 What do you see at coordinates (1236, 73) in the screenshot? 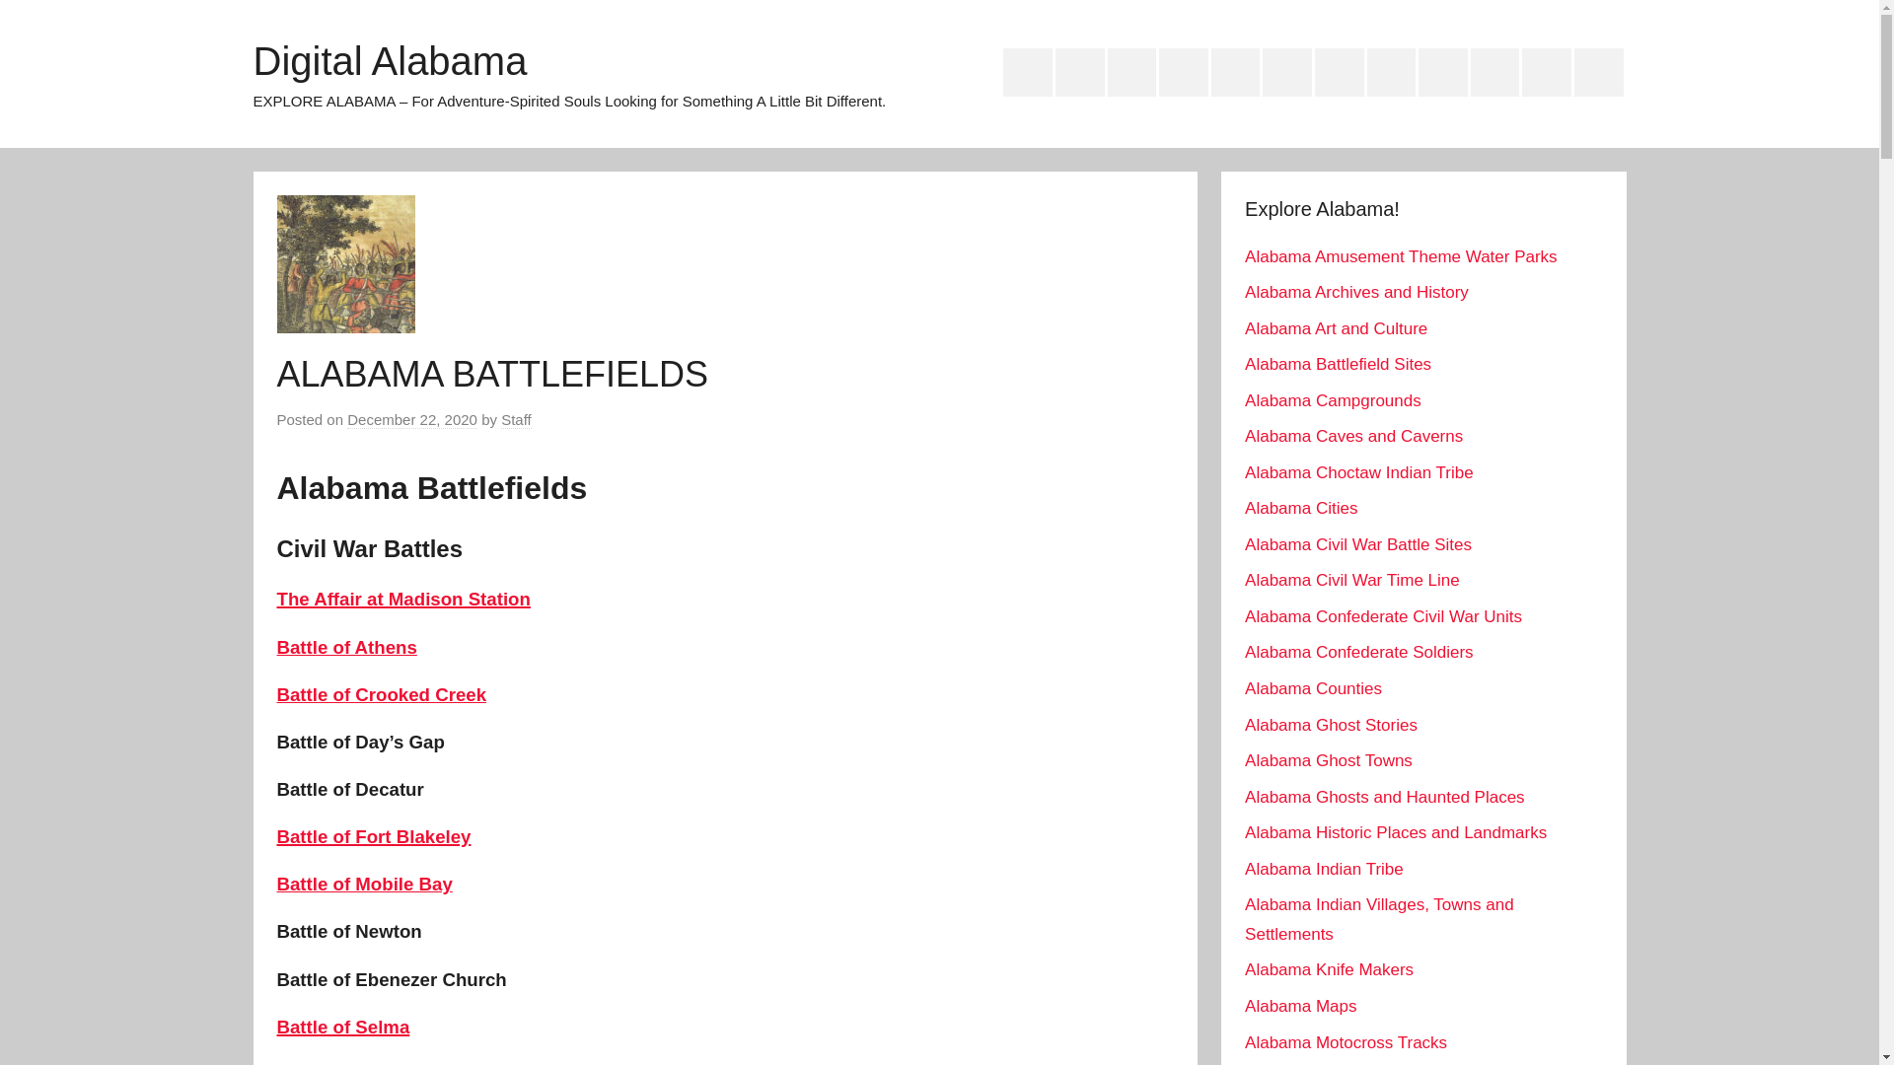
I see `Best Small Towns in Alabama` at bounding box center [1236, 73].